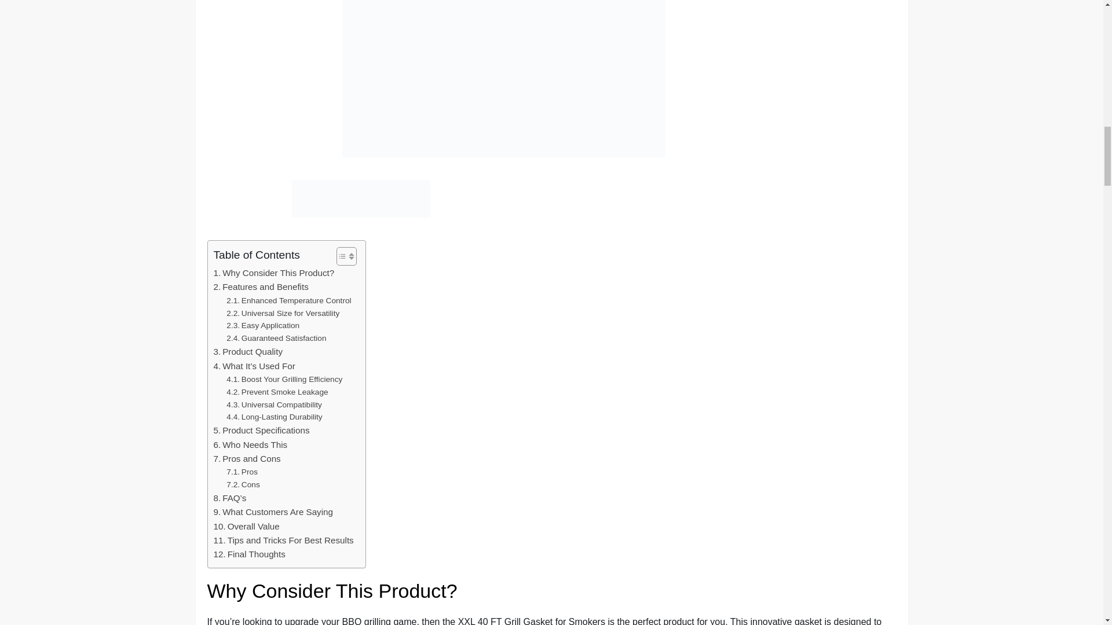 Image resolution: width=1112 pixels, height=625 pixels. Describe the element at coordinates (261, 431) in the screenshot. I see `Product Specifications` at that location.